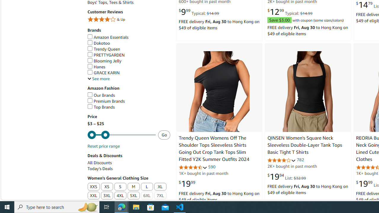  I want to click on XXL, so click(93, 196).